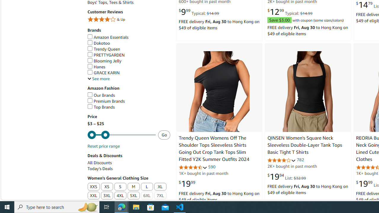  I want to click on XXL, so click(93, 196).